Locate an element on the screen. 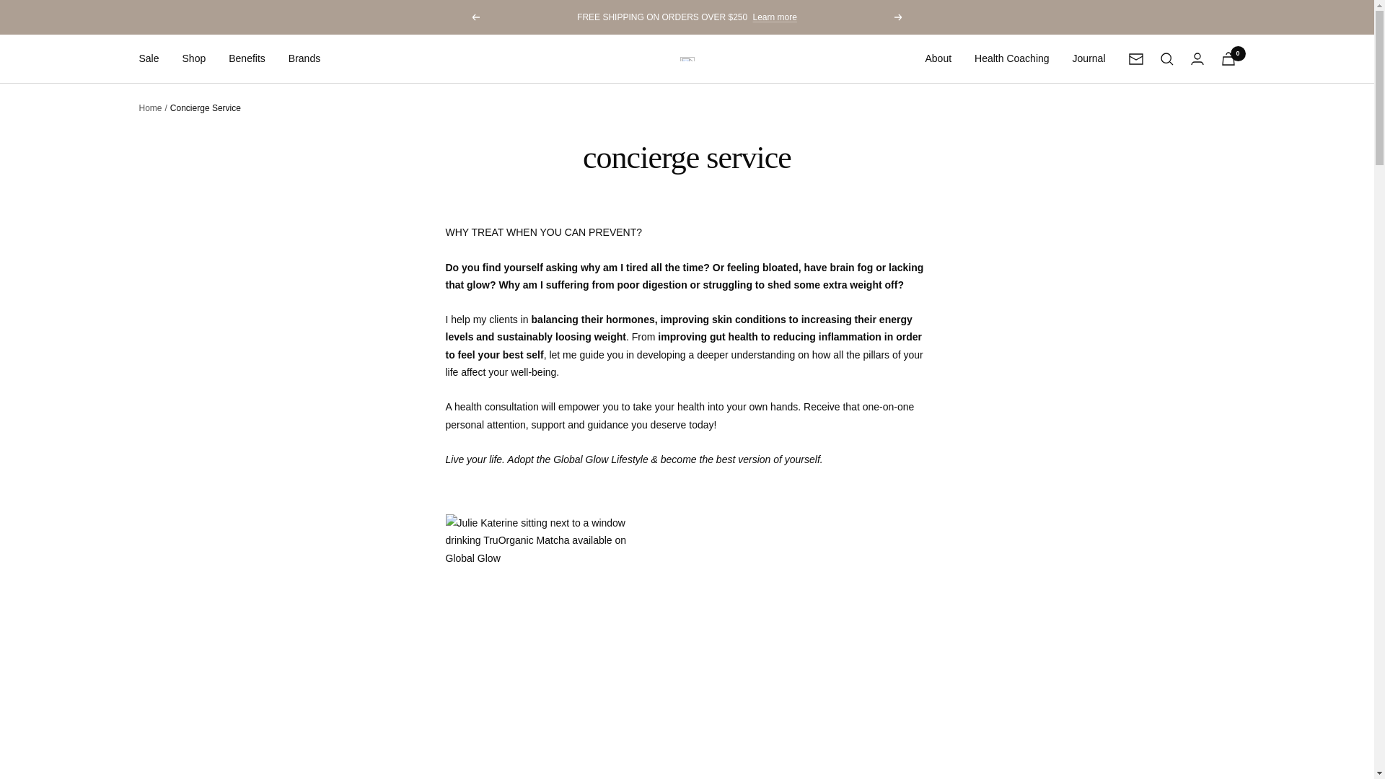 Image resolution: width=1385 pixels, height=779 pixels. Previous is located at coordinates (475, 17).